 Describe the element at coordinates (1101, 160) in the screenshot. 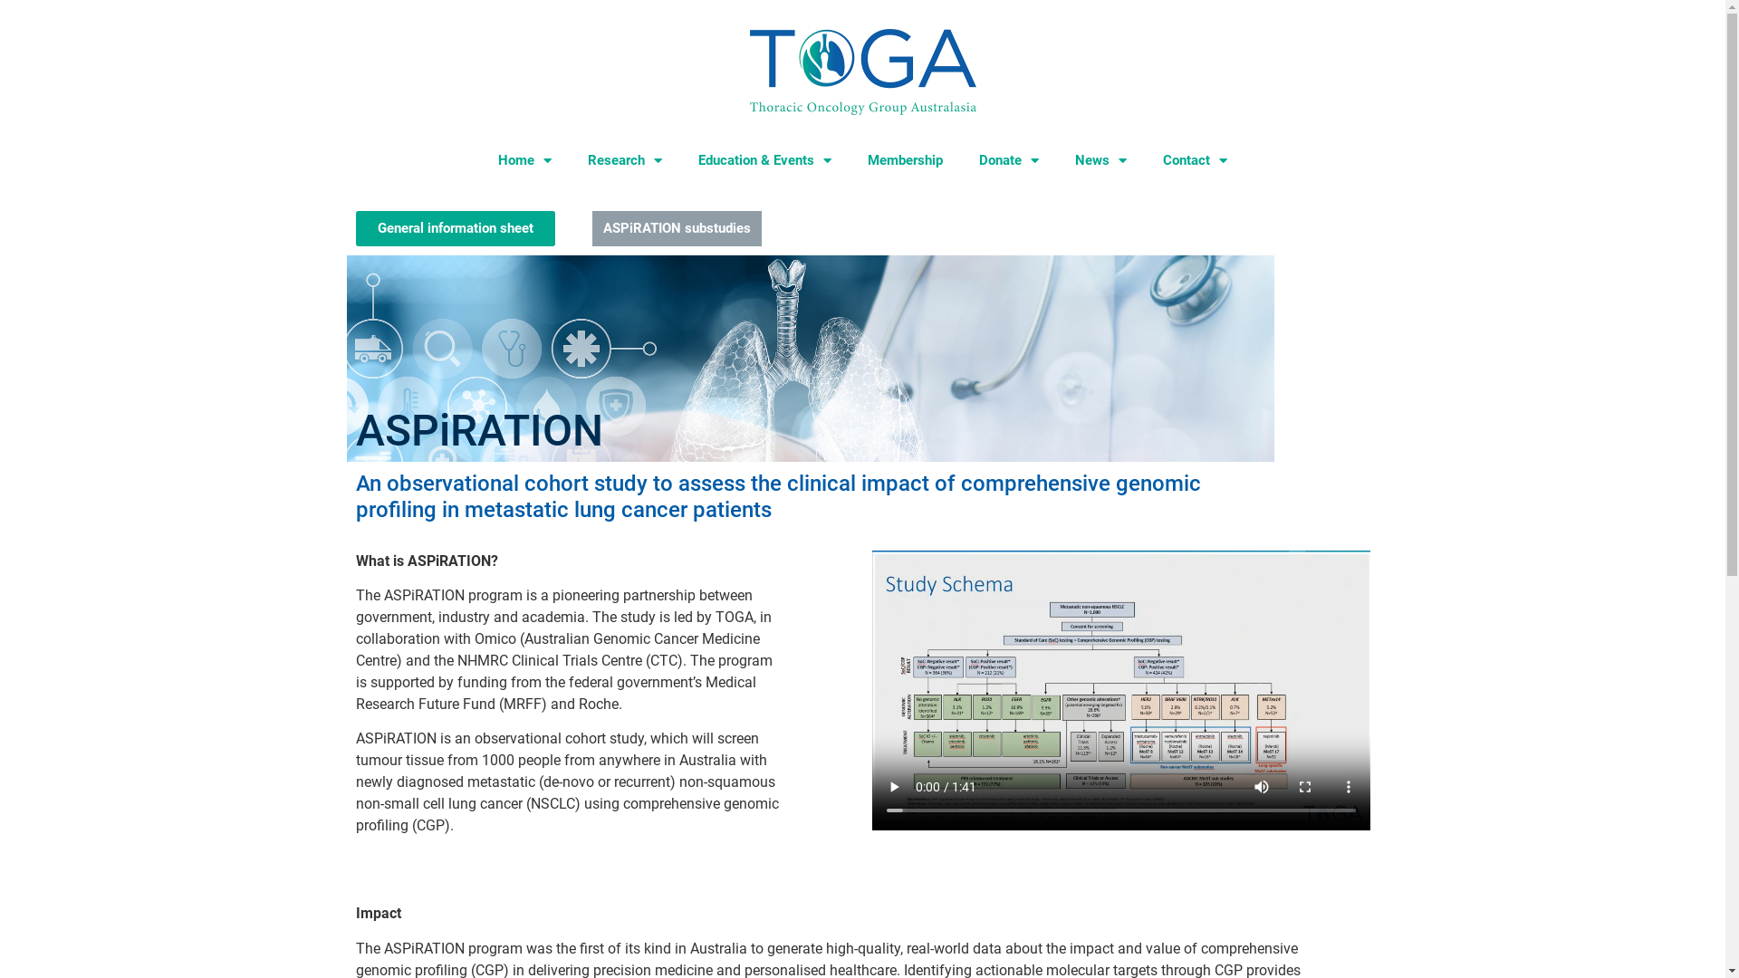

I see `News` at that location.